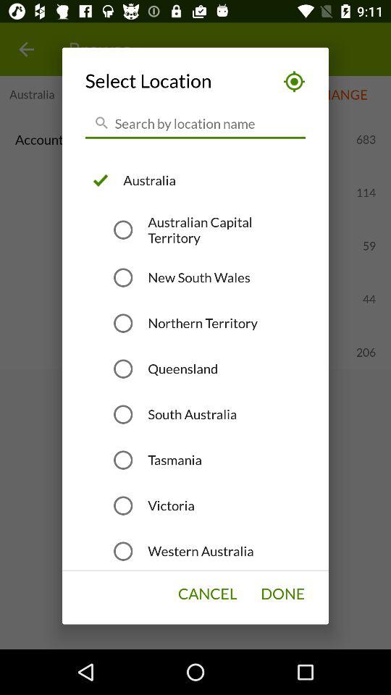 The width and height of the screenshot is (391, 695). Describe the element at coordinates (193, 414) in the screenshot. I see `click south australia icon` at that location.